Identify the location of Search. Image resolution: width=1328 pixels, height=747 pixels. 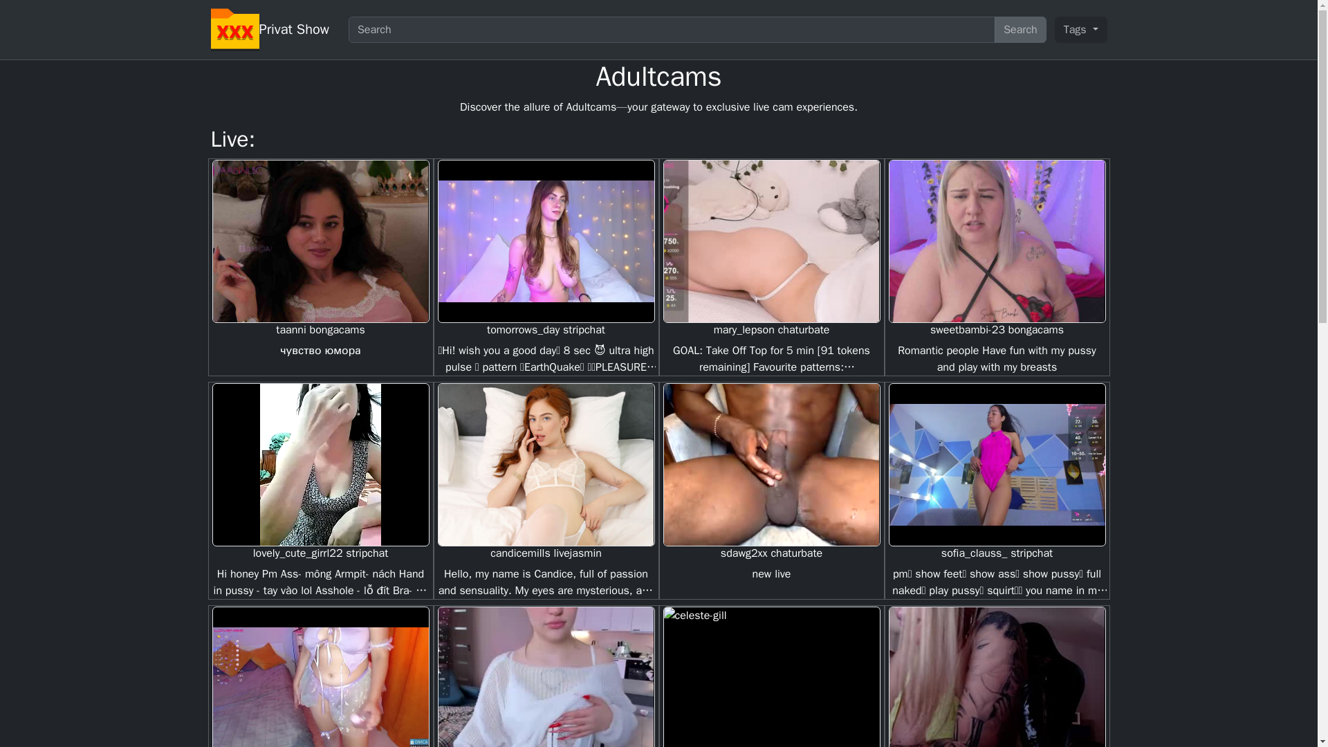
(1020, 29).